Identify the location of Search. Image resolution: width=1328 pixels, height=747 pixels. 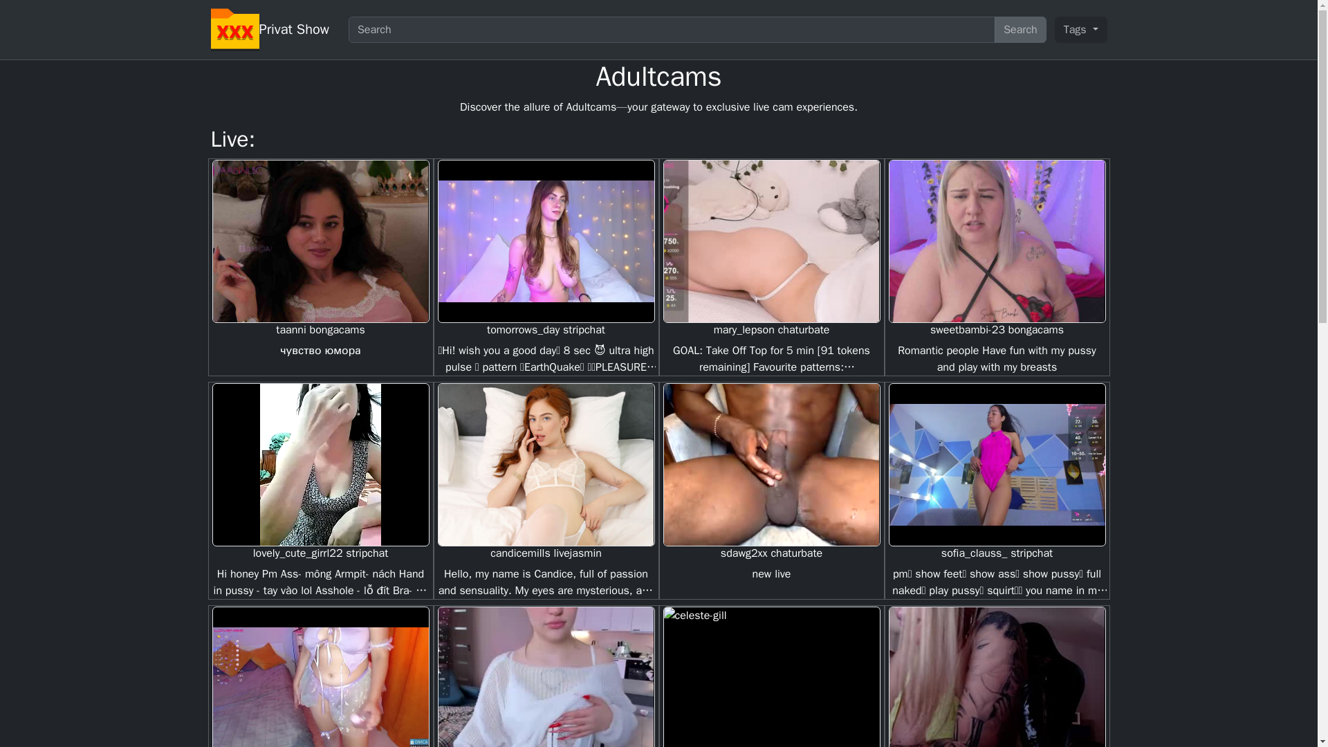
(1020, 29).